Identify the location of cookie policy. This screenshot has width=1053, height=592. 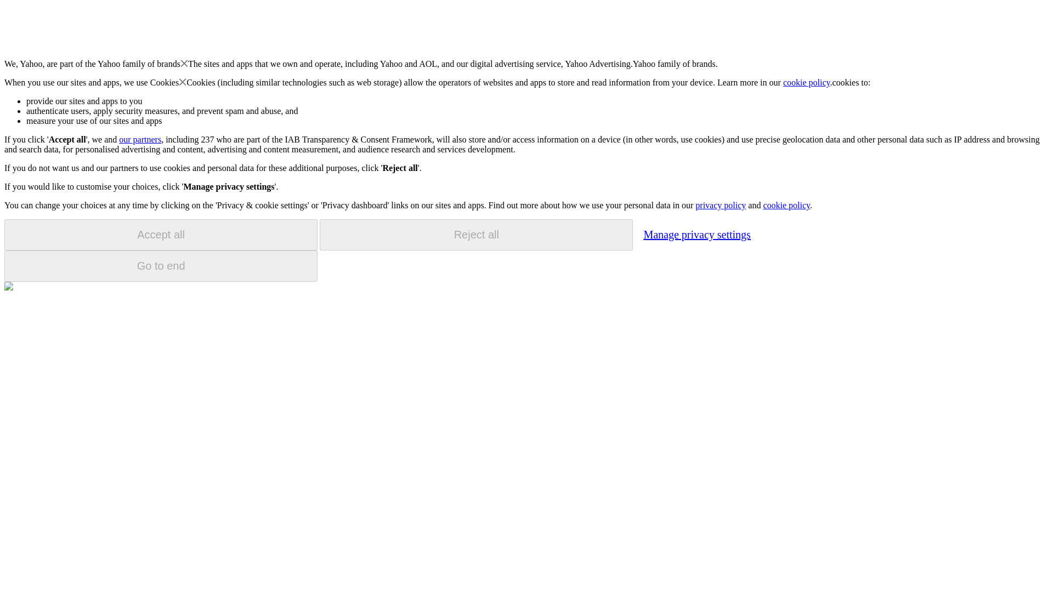
(807, 82).